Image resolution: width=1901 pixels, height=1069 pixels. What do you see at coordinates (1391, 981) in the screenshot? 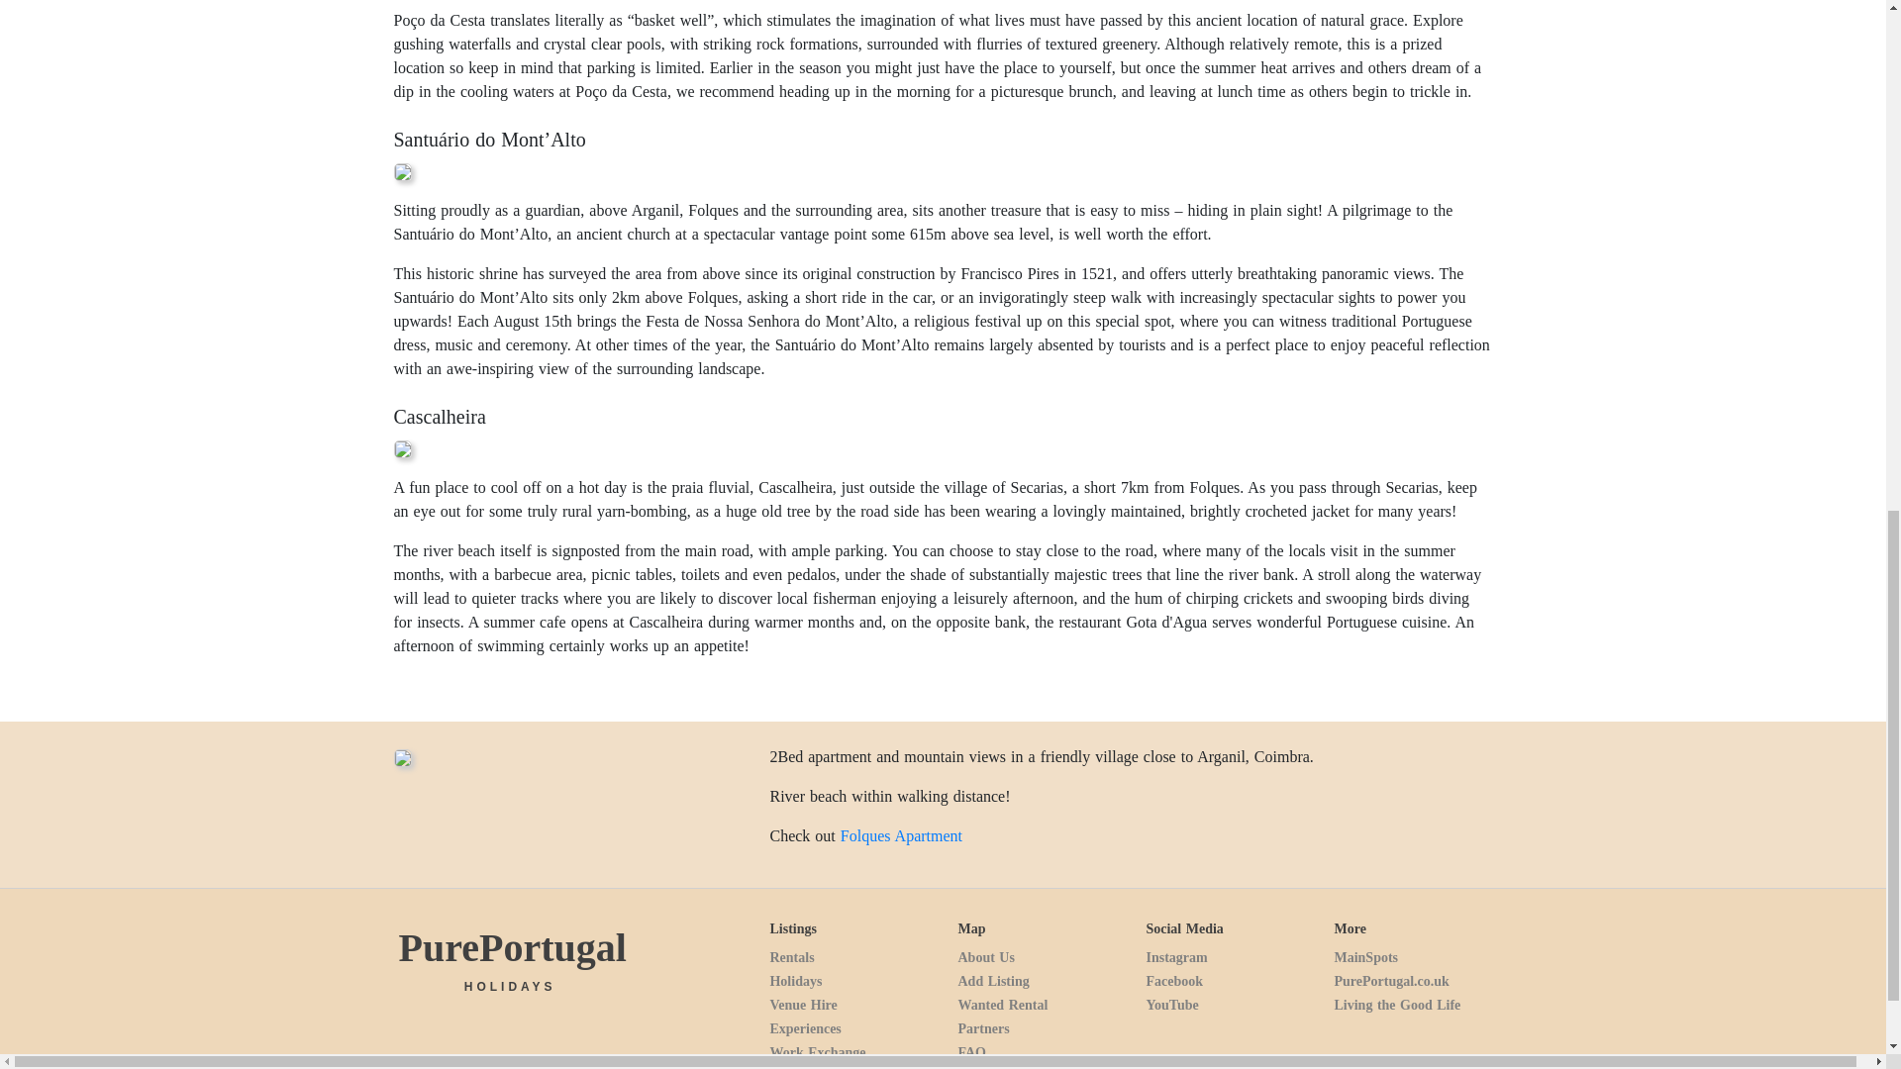
I see `PurePortugal.co.uk` at bounding box center [1391, 981].